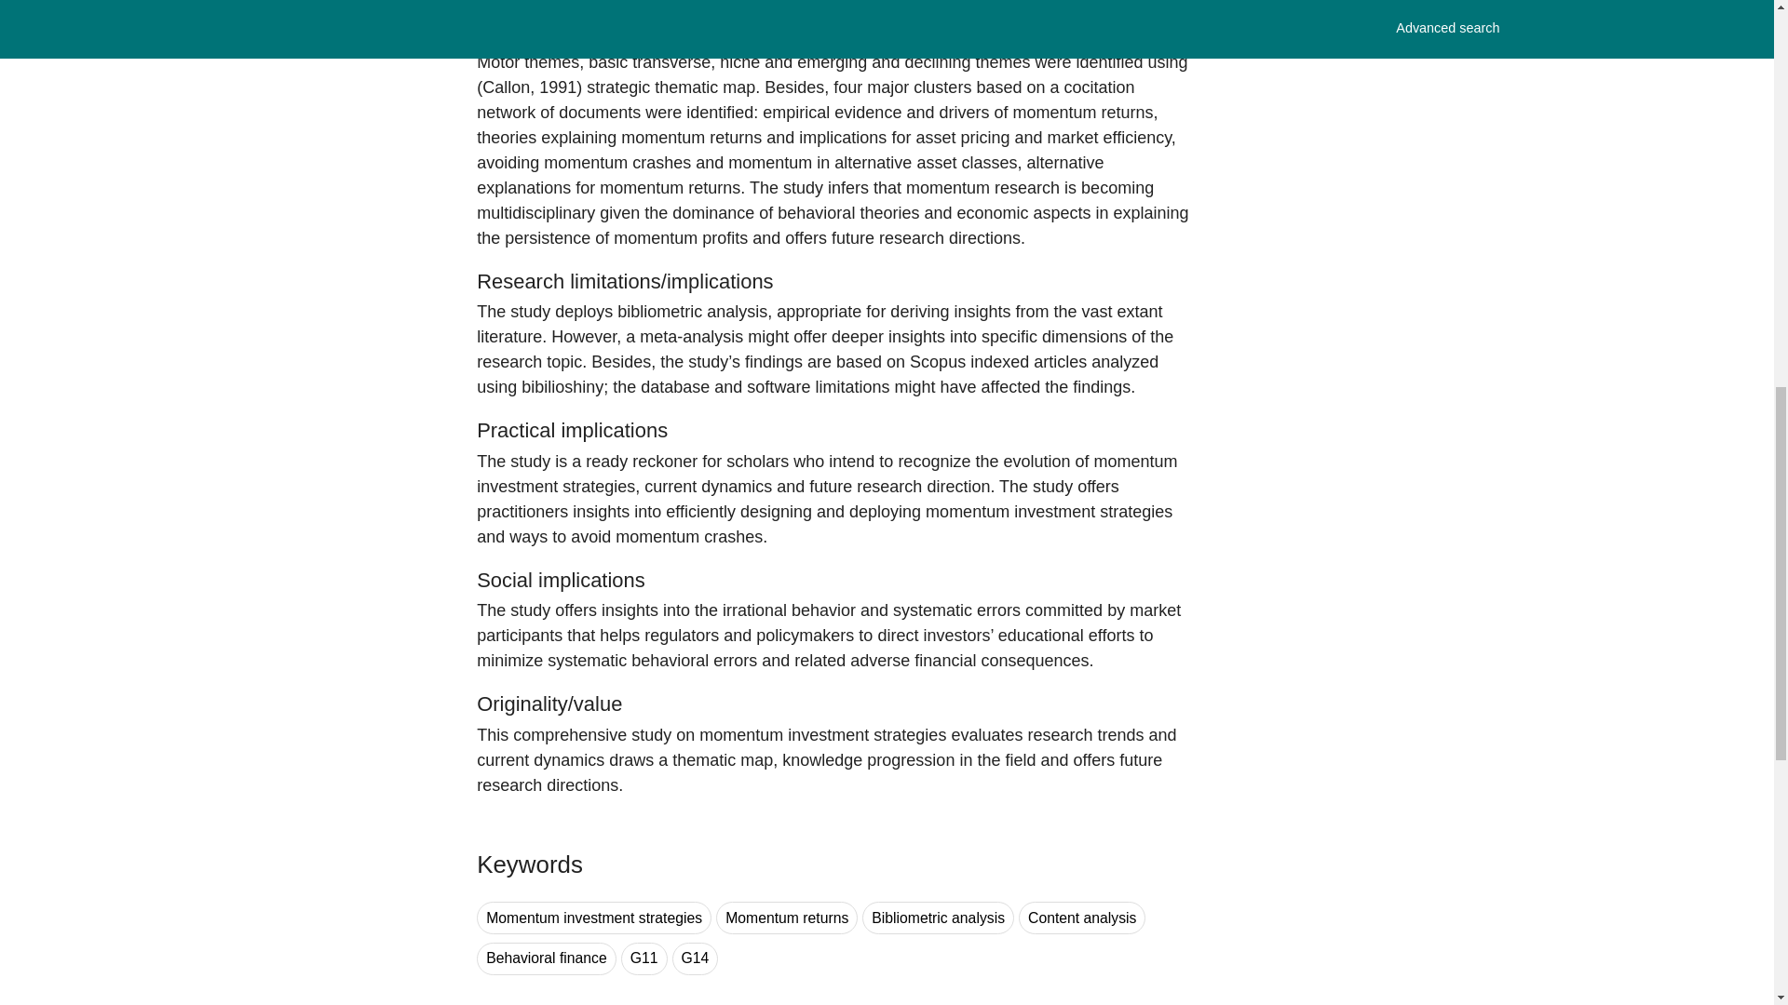 The height and width of the screenshot is (1005, 1788). Describe the element at coordinates (1082, 918) in the screenshot. I see `Search for keyword Content analysis` at that location.